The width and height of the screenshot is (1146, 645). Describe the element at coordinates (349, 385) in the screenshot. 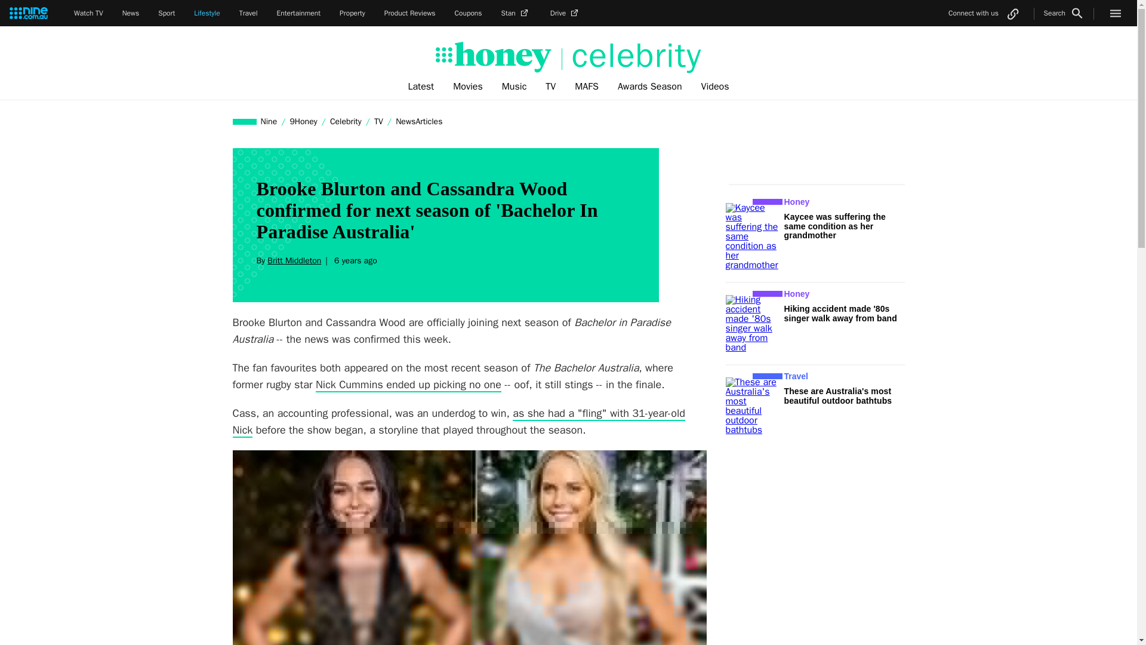

I see `Nick Cummins` at that location.